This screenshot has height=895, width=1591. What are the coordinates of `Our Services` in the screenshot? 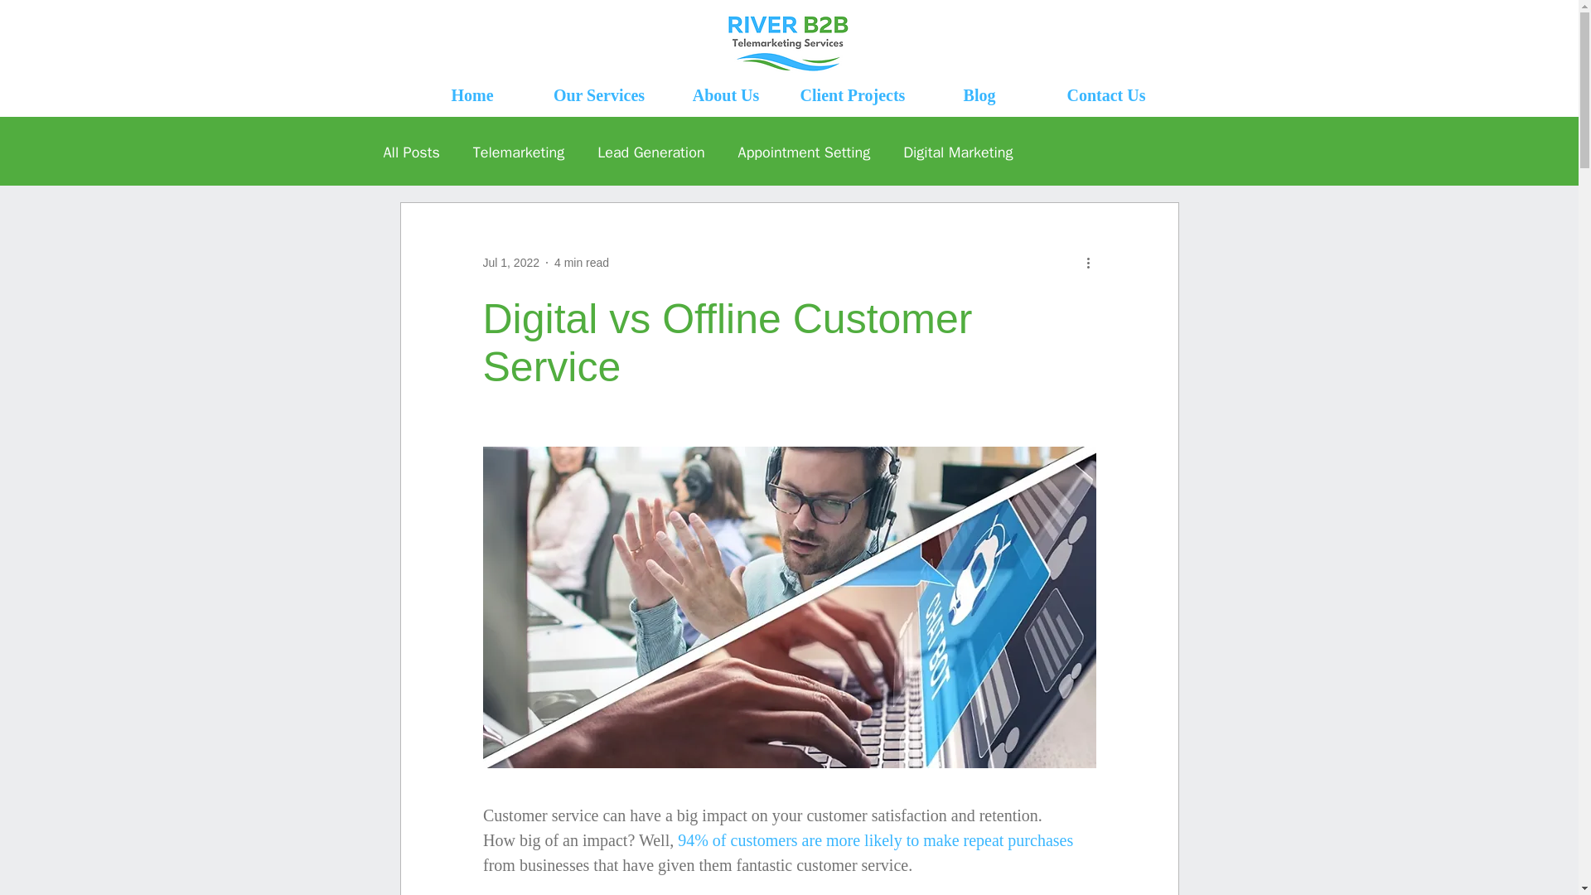 It's located at (598, 94).